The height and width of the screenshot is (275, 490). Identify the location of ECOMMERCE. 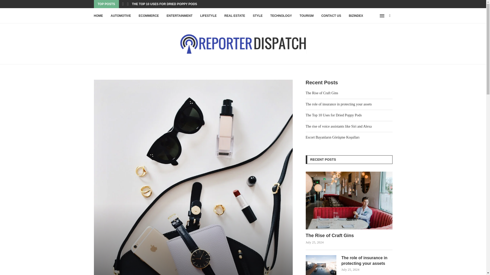
(149, 16).